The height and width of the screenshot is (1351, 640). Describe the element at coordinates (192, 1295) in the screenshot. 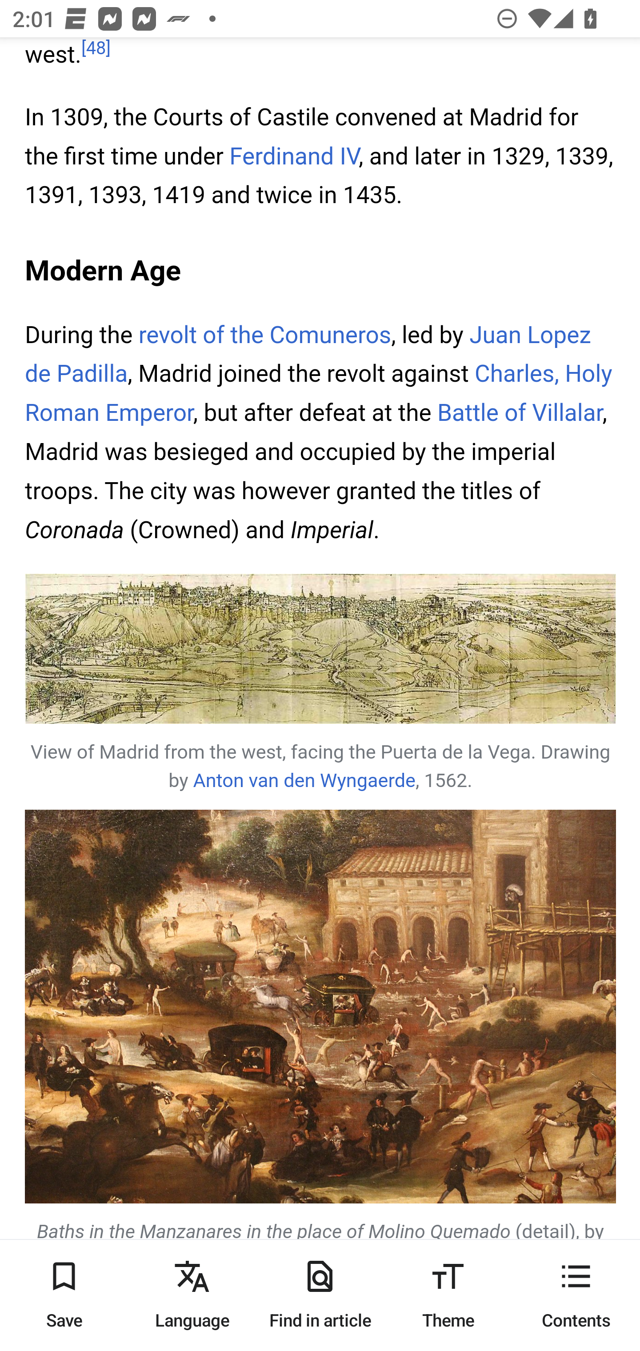

I see `Language` at that location.